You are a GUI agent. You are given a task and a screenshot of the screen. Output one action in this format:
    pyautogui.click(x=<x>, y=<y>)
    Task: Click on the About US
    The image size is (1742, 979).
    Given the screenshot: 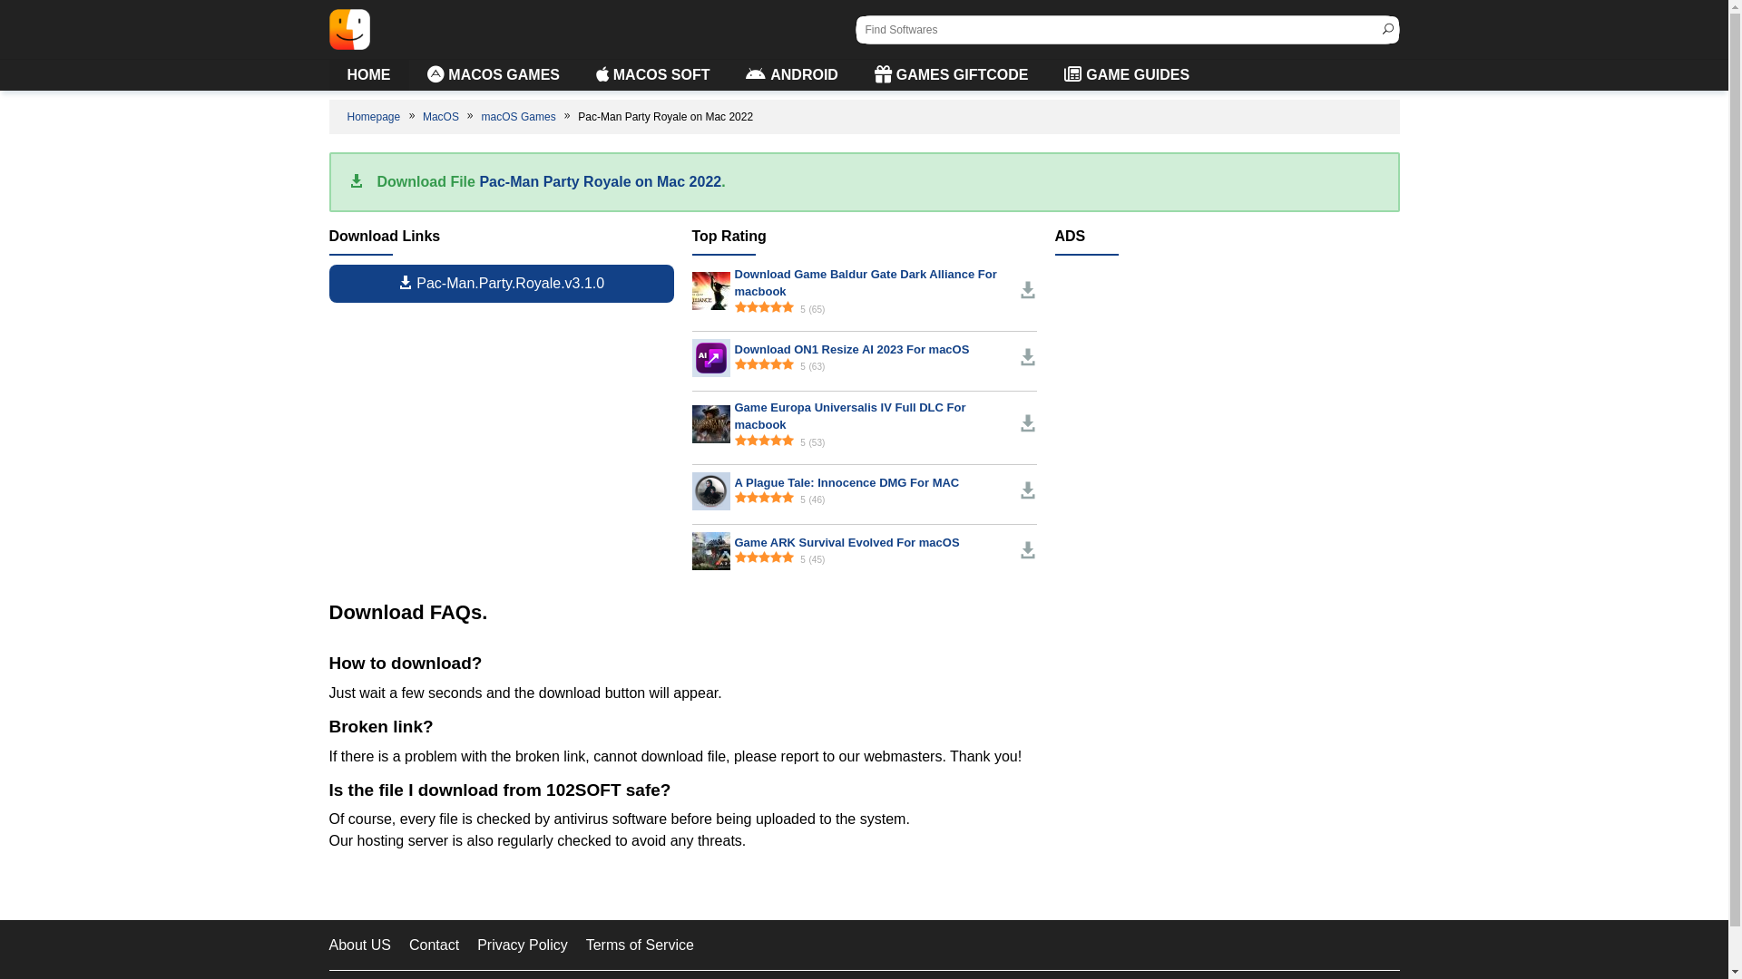 What is the action you would take?
    pyautogui.click(x=359, y=945)
    